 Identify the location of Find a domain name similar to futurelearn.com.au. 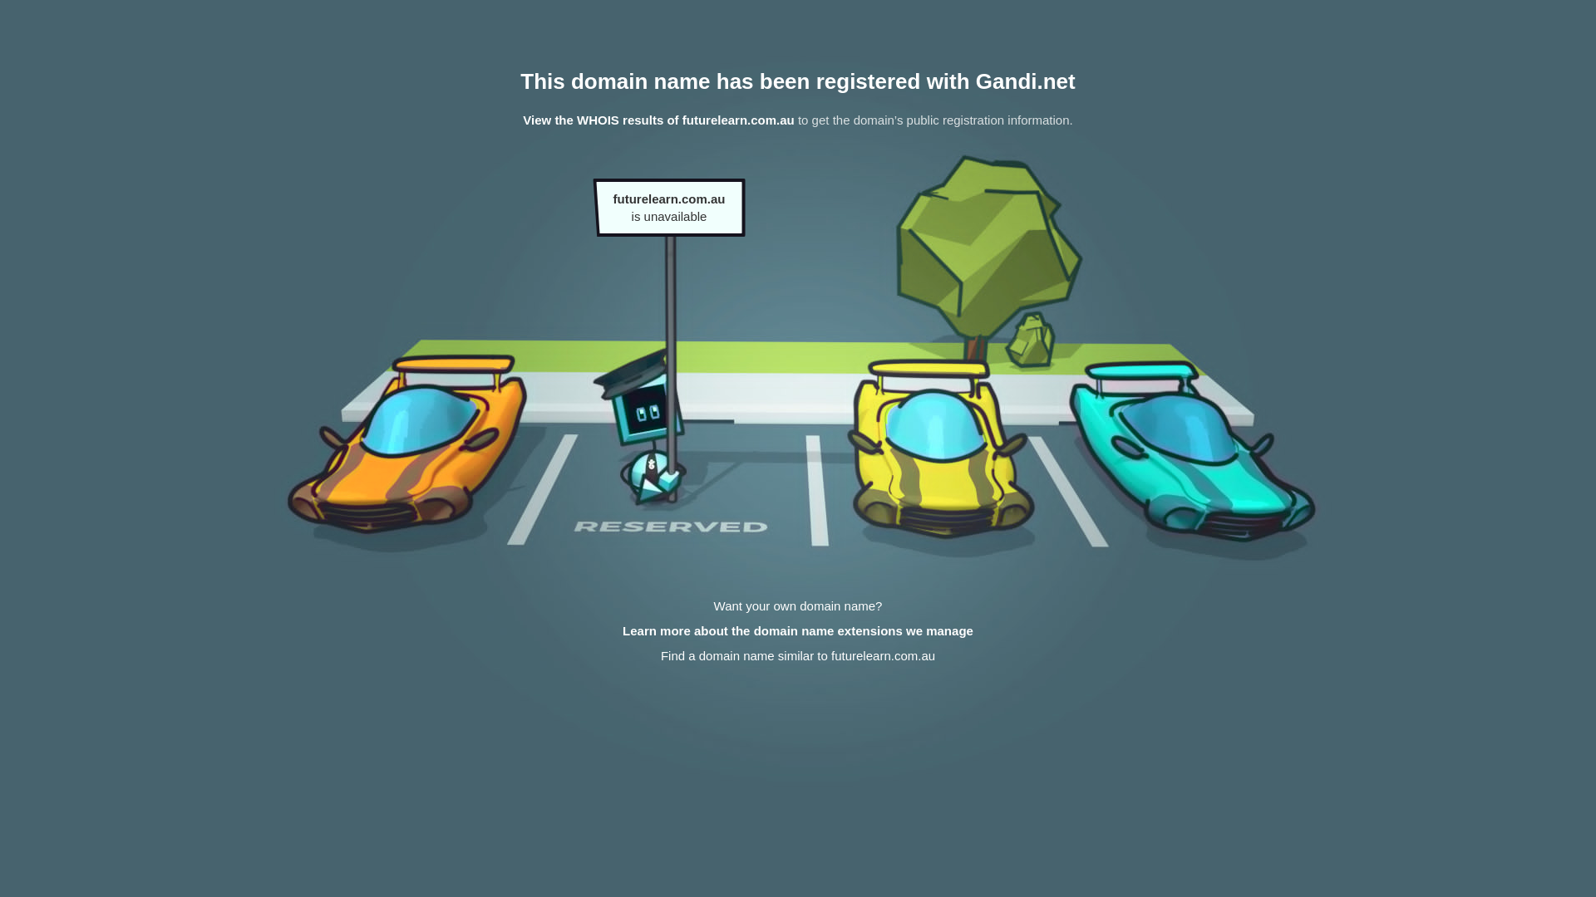
(798, 656).